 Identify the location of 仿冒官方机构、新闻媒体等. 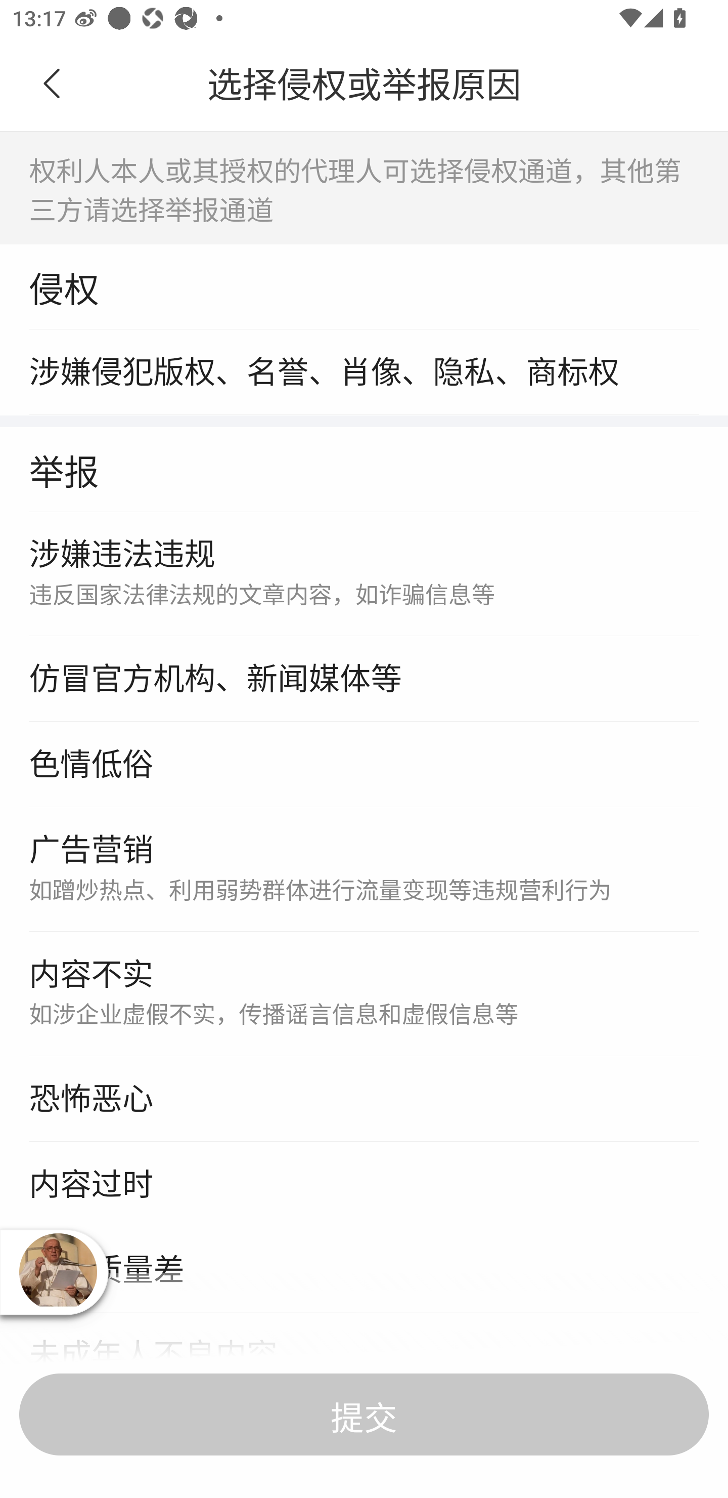
(364, 679).